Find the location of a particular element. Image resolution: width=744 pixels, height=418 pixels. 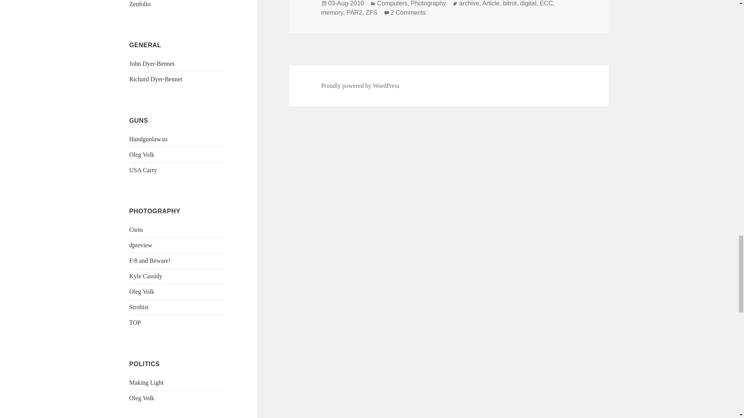

The power of portable strobes is located at coordinates (139, 307).